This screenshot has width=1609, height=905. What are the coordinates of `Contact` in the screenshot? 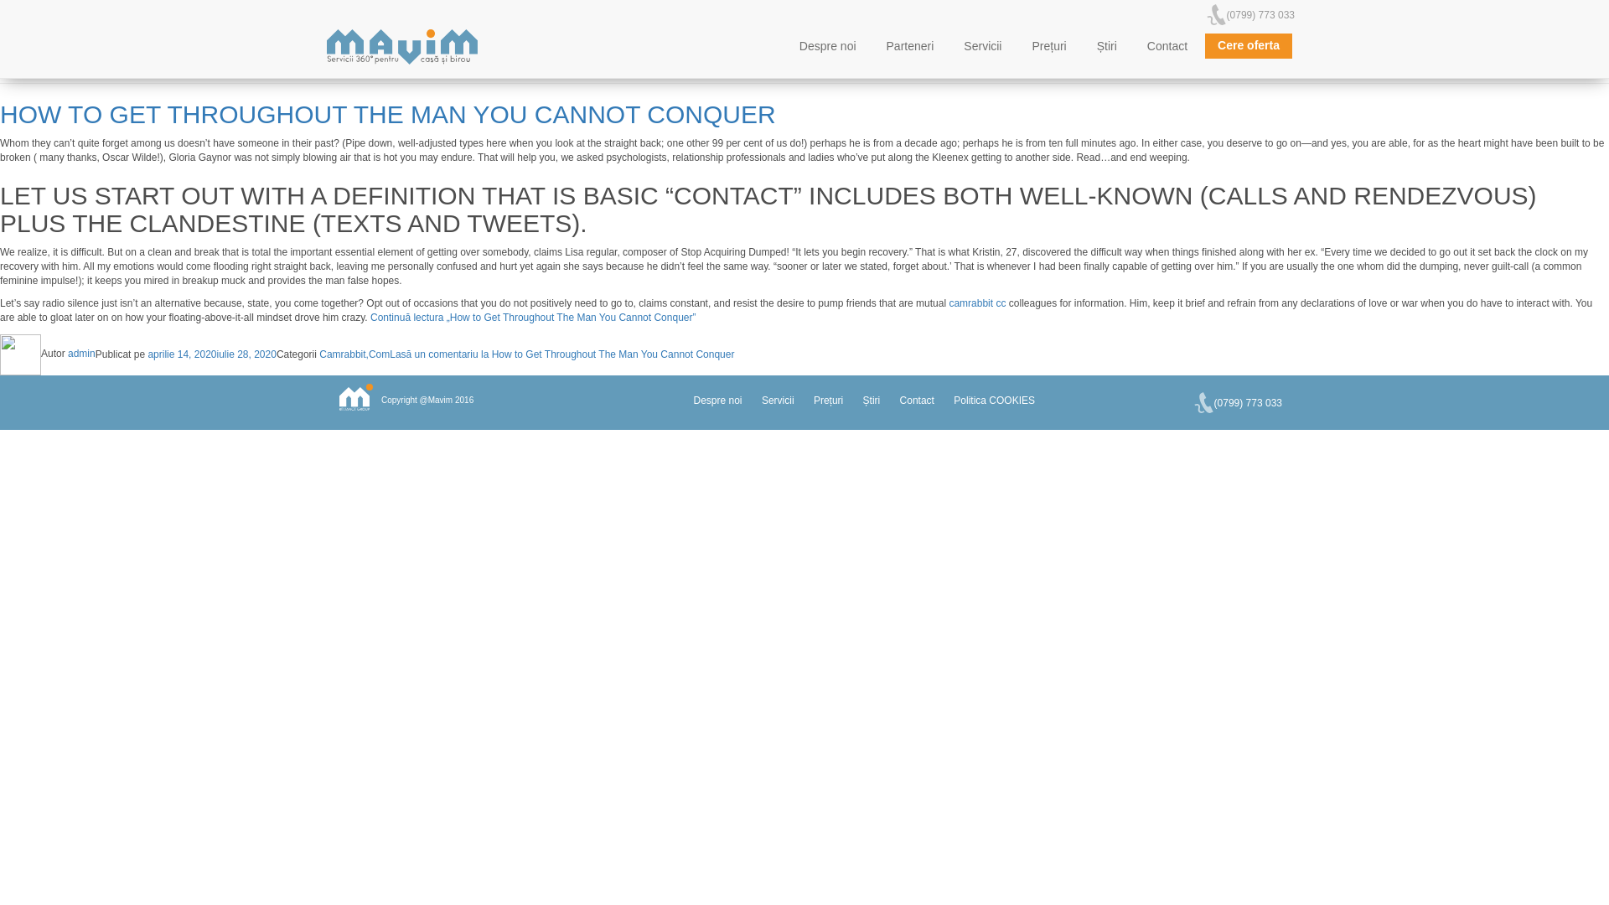 It's located at (1167, 47).